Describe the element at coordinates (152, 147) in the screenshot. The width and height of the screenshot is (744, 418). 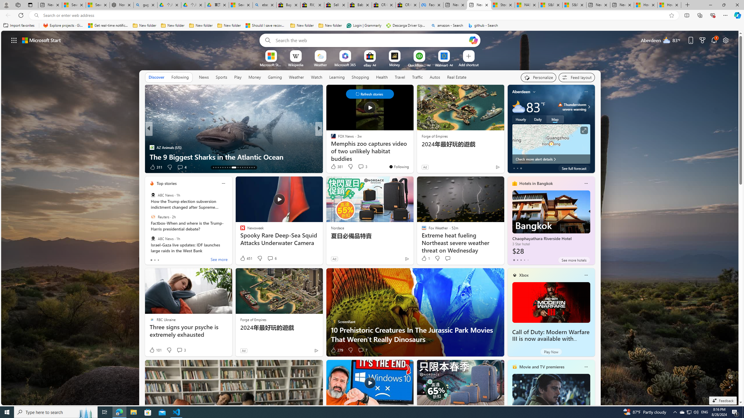
I see `Action News Jax` at that location.